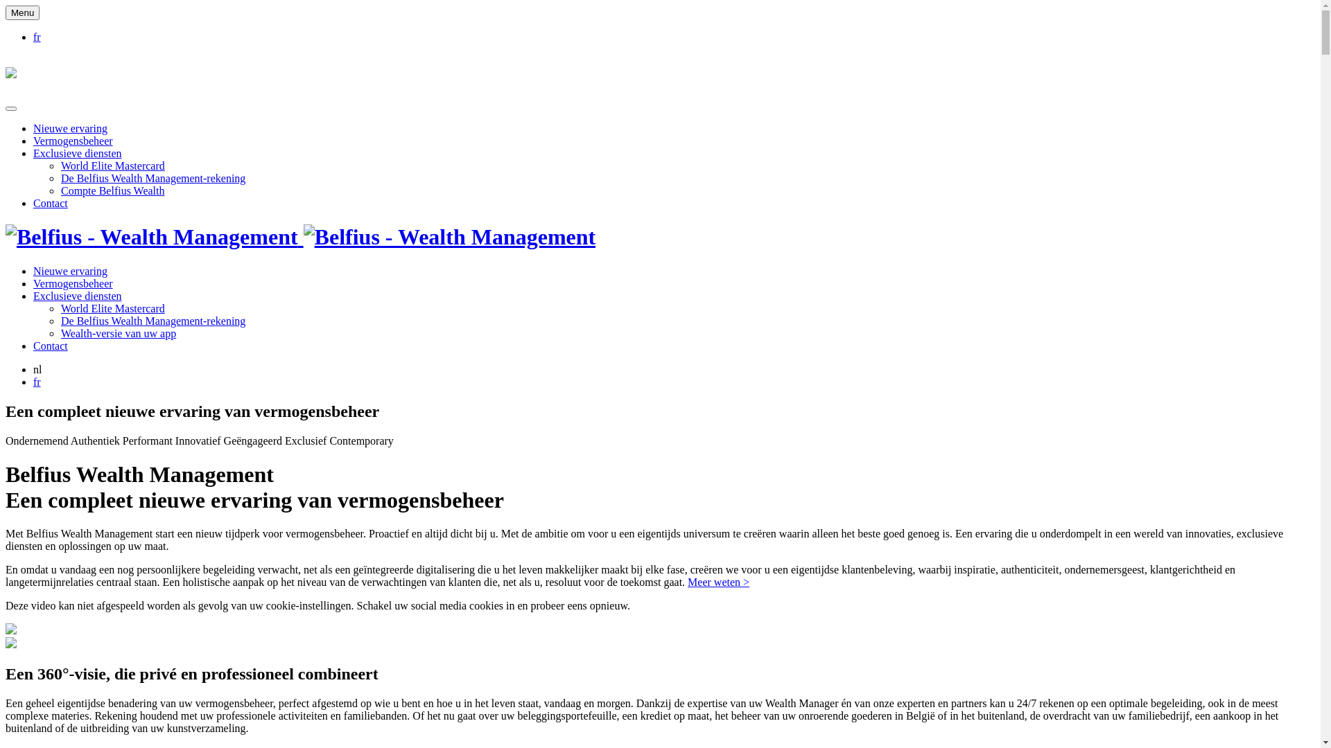 The image size is (1331, 748). I want to click on Nieuwe ervaring, so click(71, 271).